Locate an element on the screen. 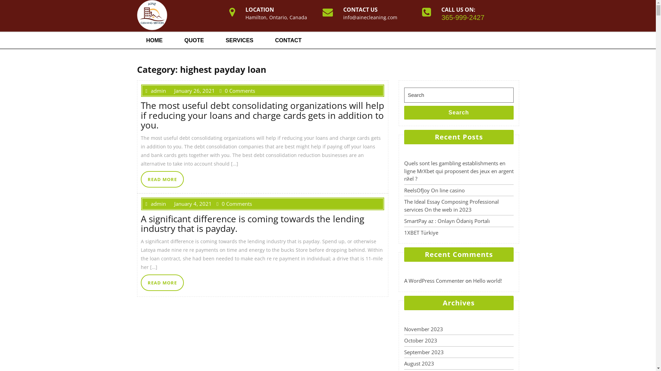  READ MORE is located at coordinates (162, 179).